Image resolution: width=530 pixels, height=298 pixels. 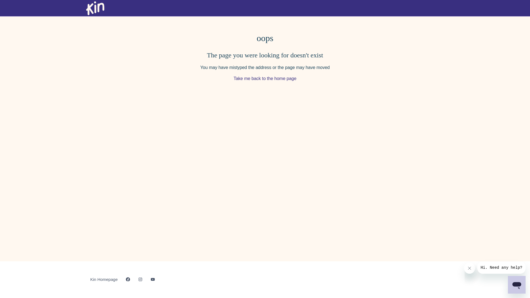 I want to click on Message from company, so click(x=501, y=268).